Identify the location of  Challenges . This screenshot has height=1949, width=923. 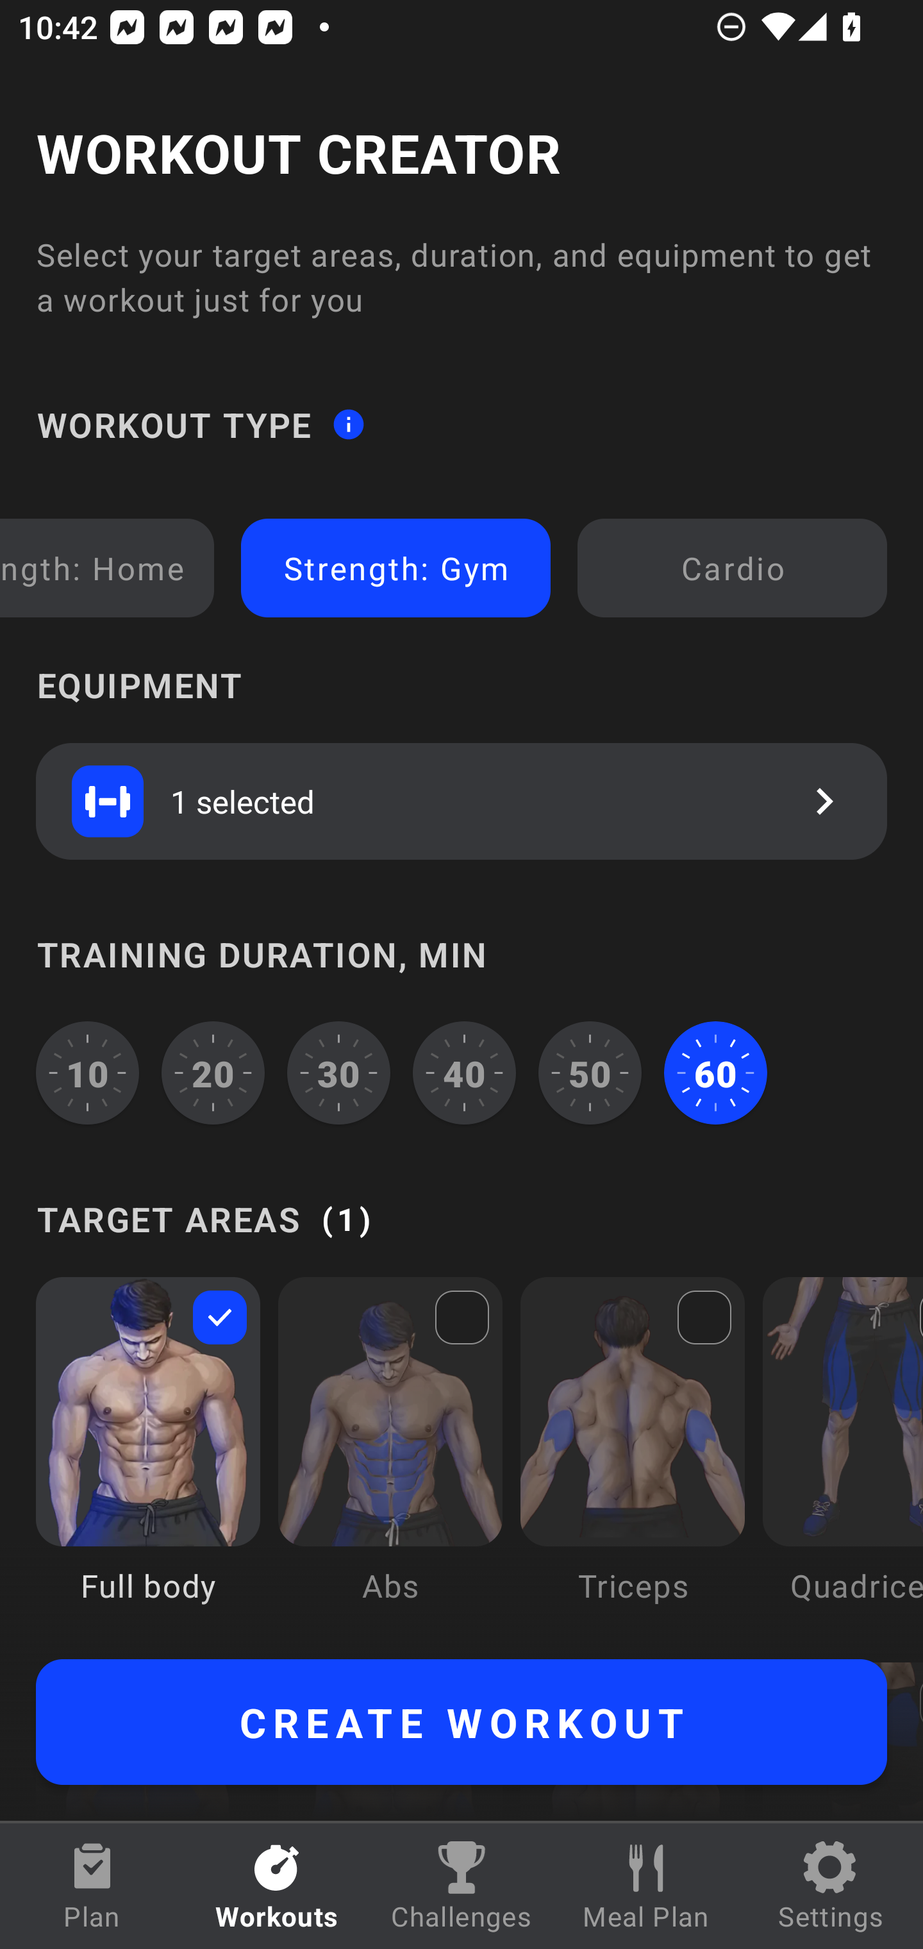
(462, 1886).